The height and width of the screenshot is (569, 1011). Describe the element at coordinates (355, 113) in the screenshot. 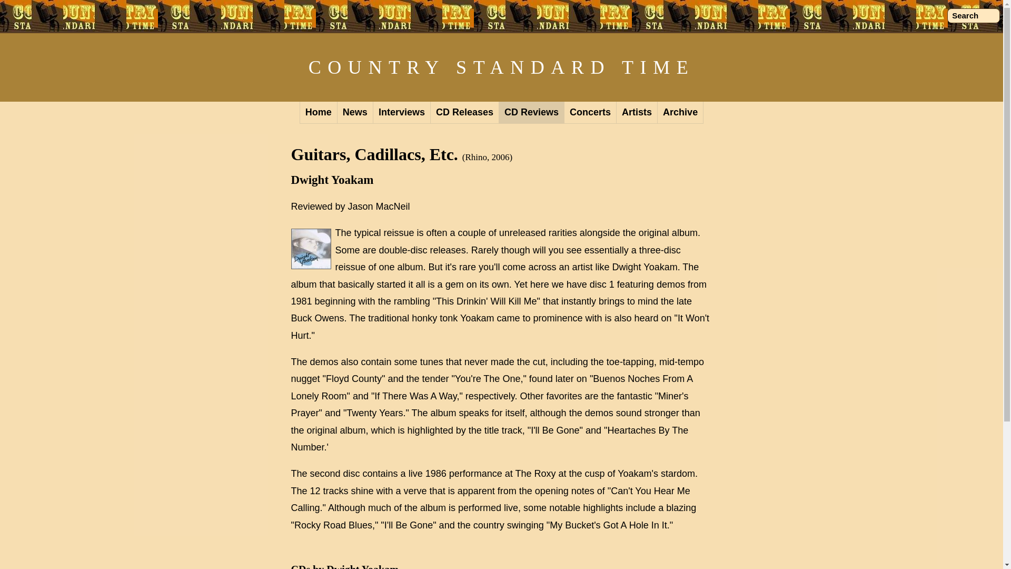

I see `News` at that location.